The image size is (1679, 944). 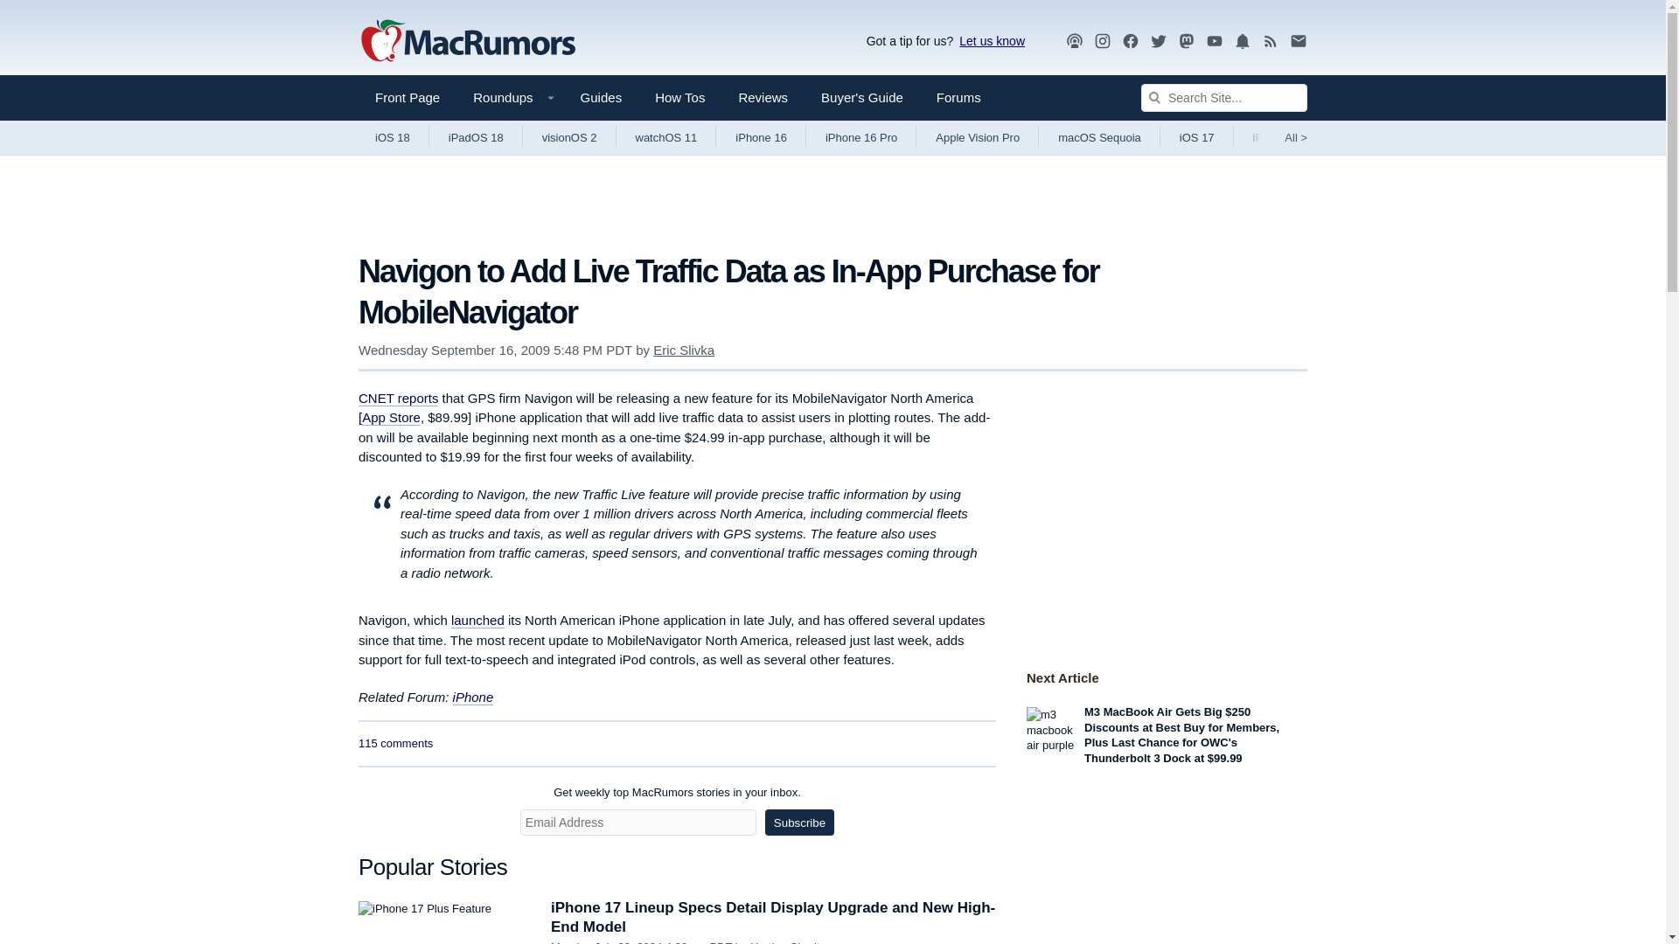 I want to click on Newsletter, so click(x=1298, y=41).